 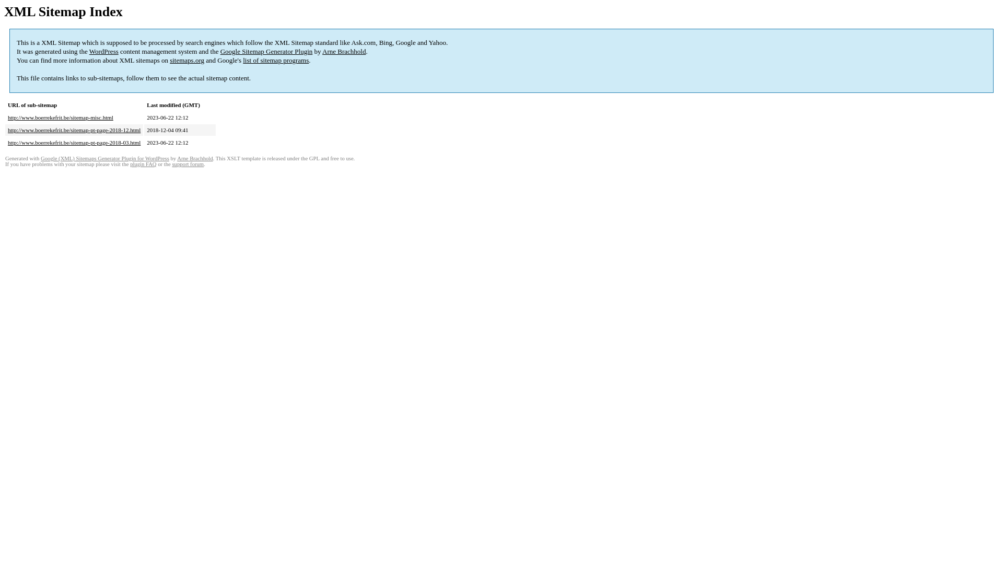 What do you see at coordinates (266, 51) in the screenshot?
I see `Google Sitemap Generator Plugin` at bounding box center [266, 51].